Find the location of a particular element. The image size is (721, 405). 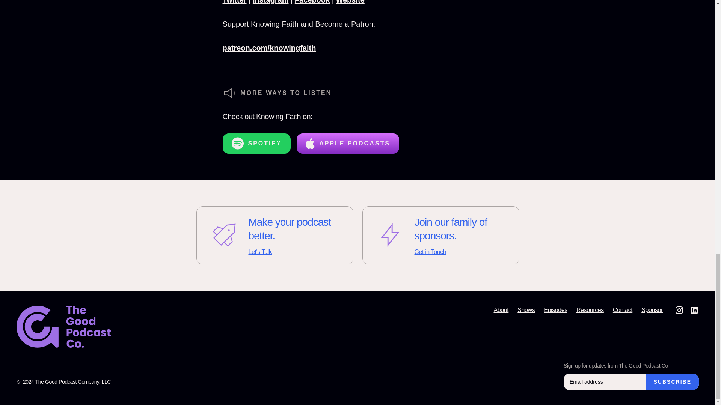

Facebook is located at coordinates (672, 382).